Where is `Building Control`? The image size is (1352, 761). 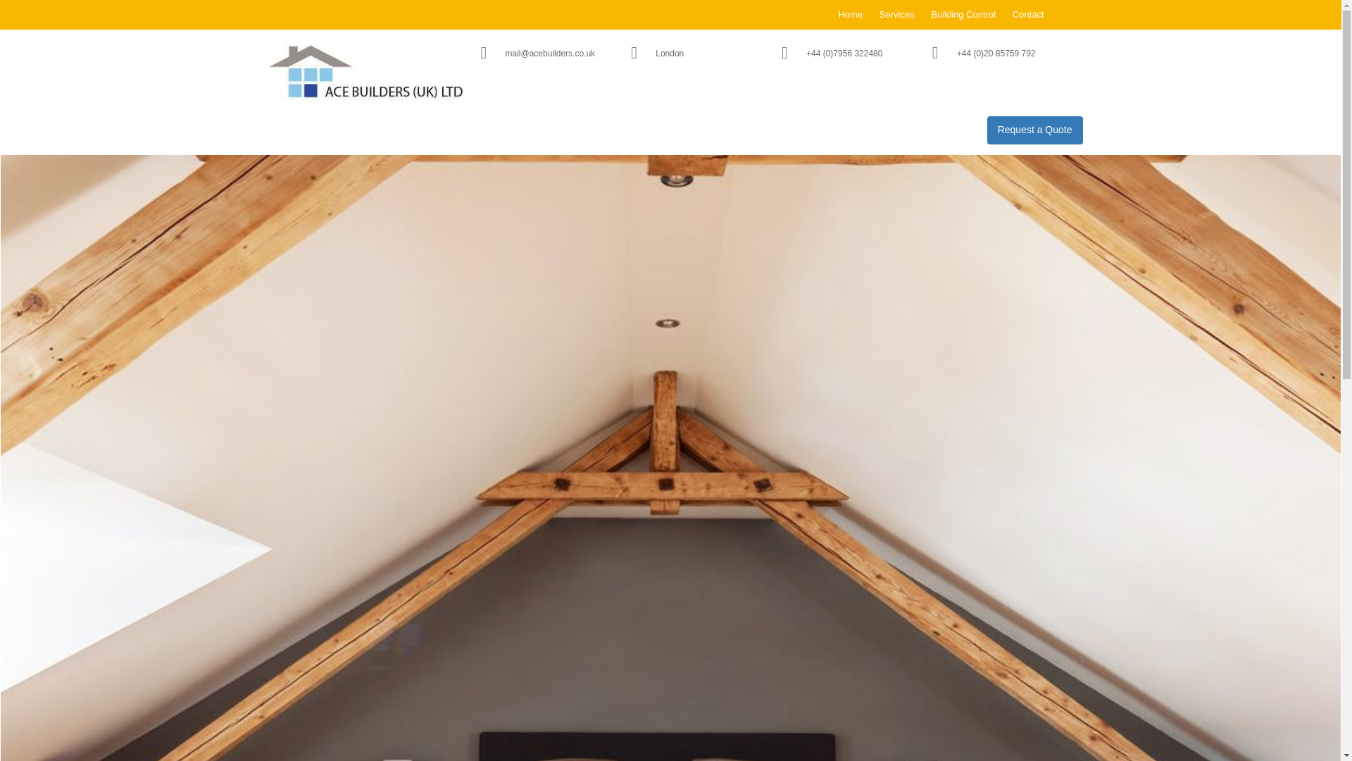
Building Control is located at coordinates (963, 14).